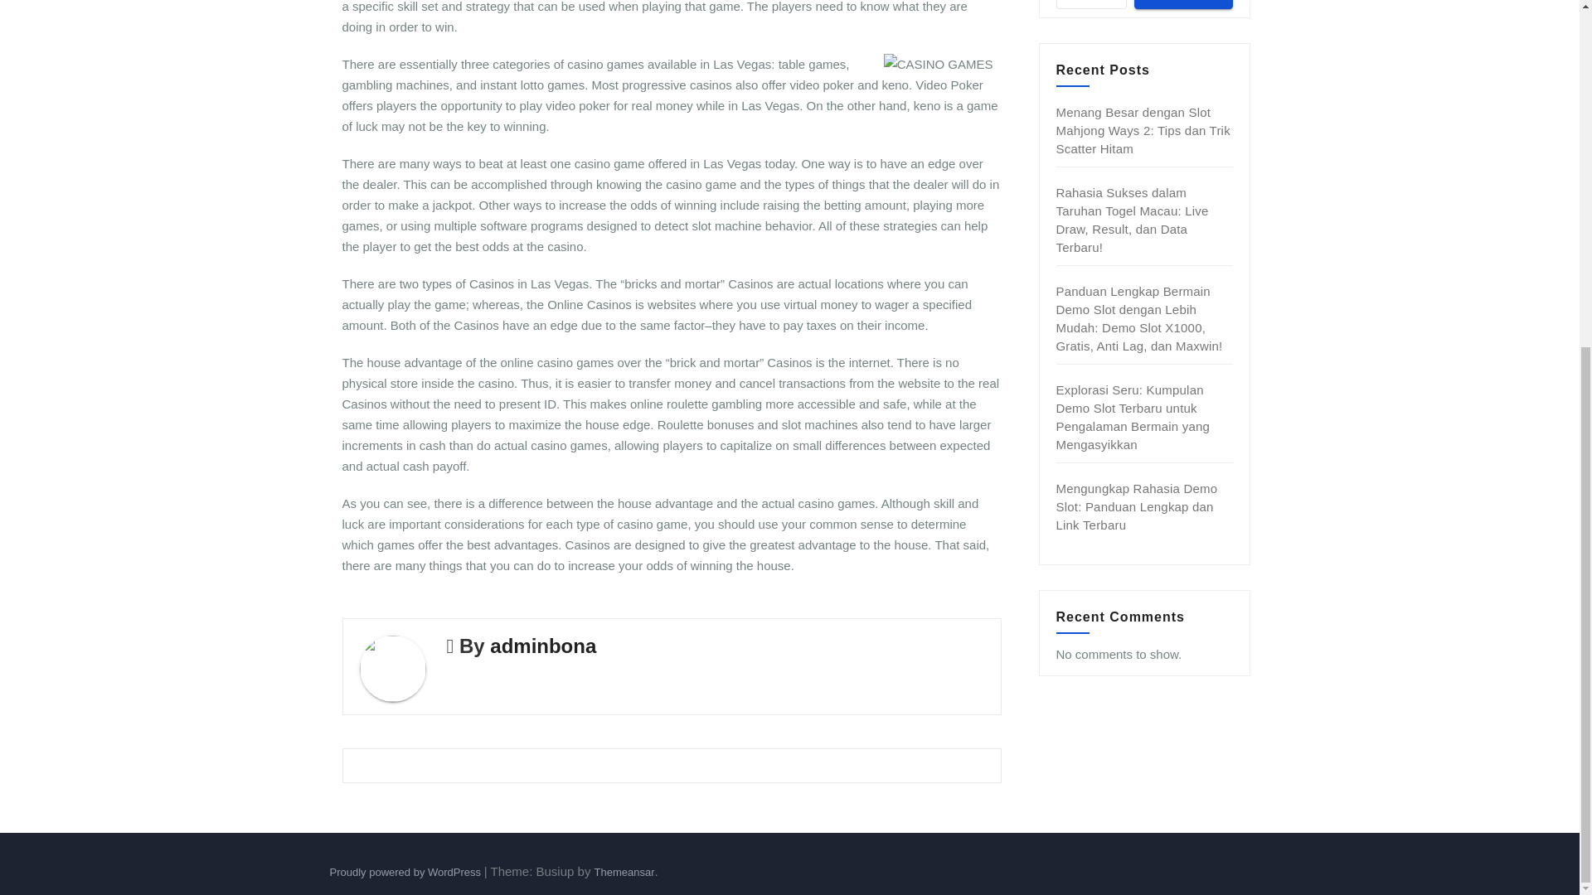 This screenshot has height=895, width=1592. I want to click on Proudly powered by WordPress, so click(406, 872).